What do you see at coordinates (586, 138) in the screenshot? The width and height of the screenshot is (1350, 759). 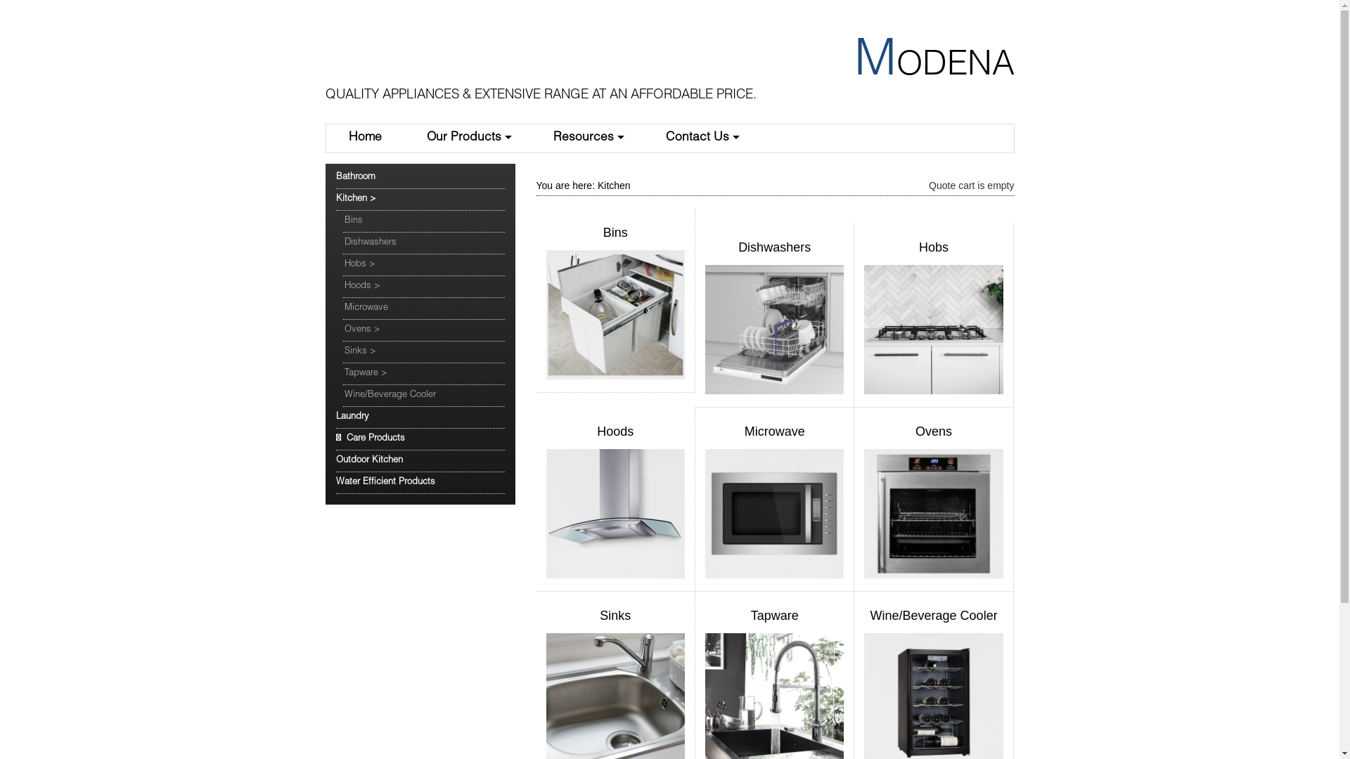 I see `Resources` at bounding box center [586, 138].